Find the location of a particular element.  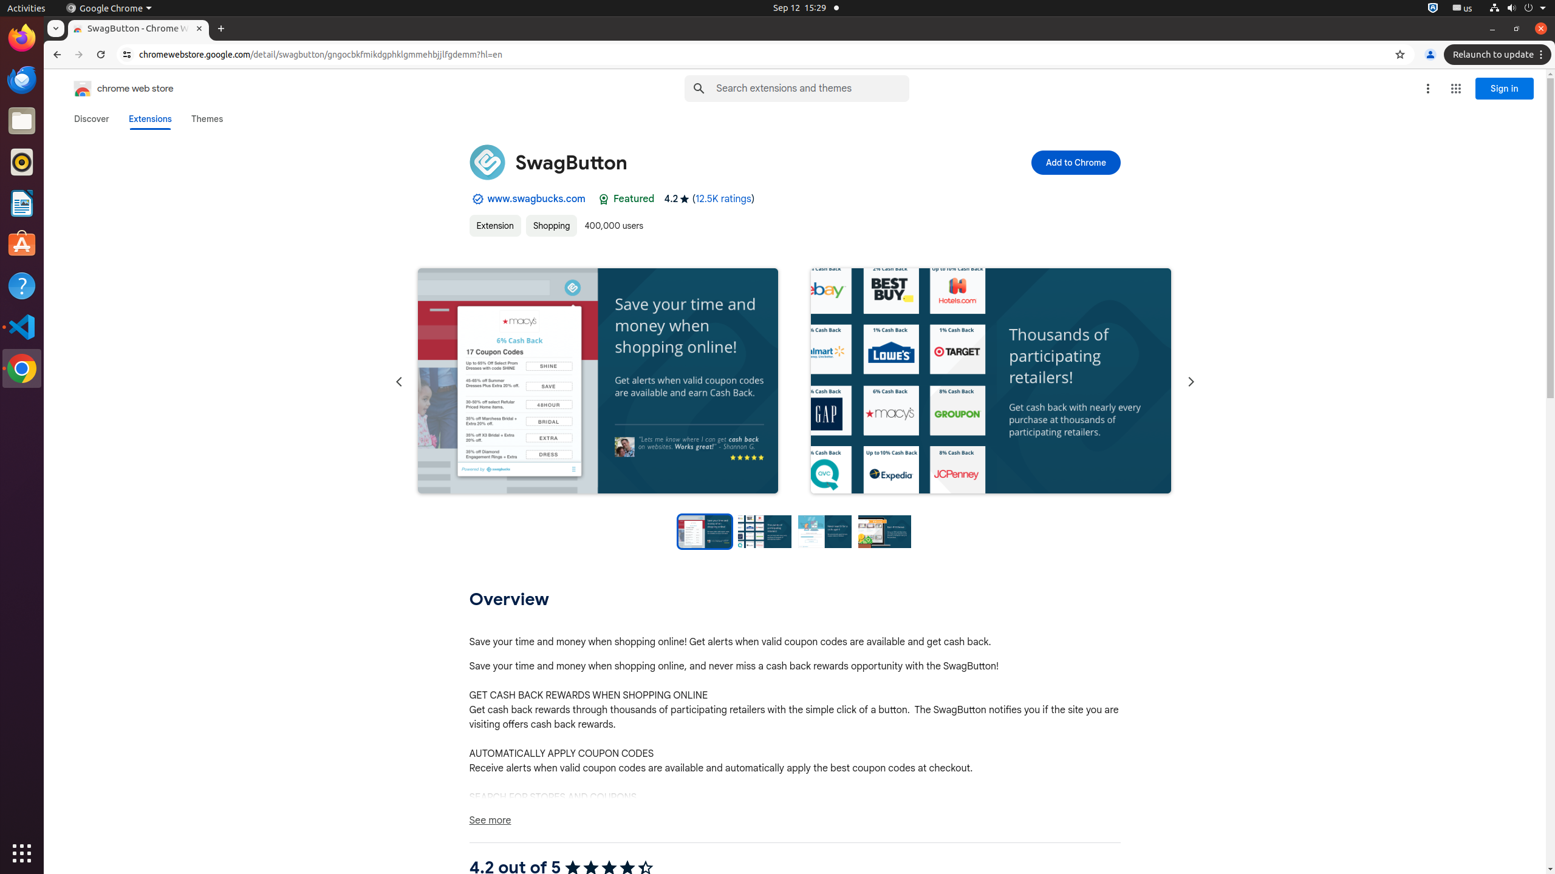

Add to Chrome is located at coordinates (1076, 163).